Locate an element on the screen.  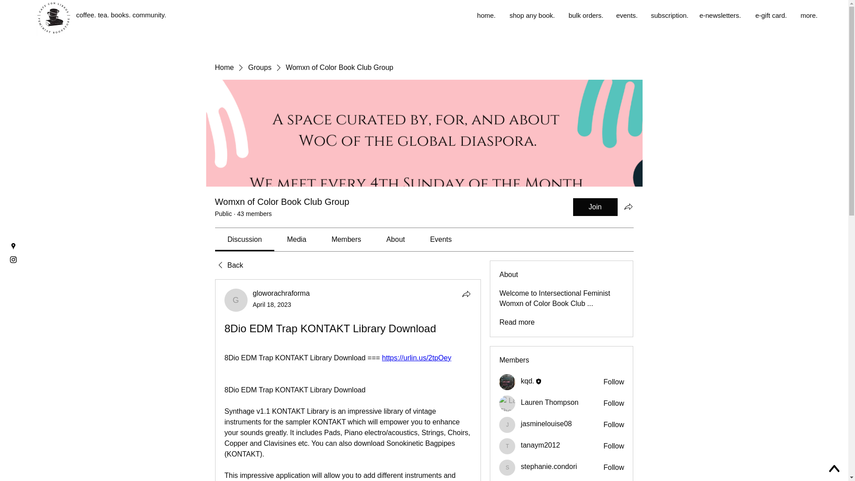
shop any book. is located at coordinates (529, 15).